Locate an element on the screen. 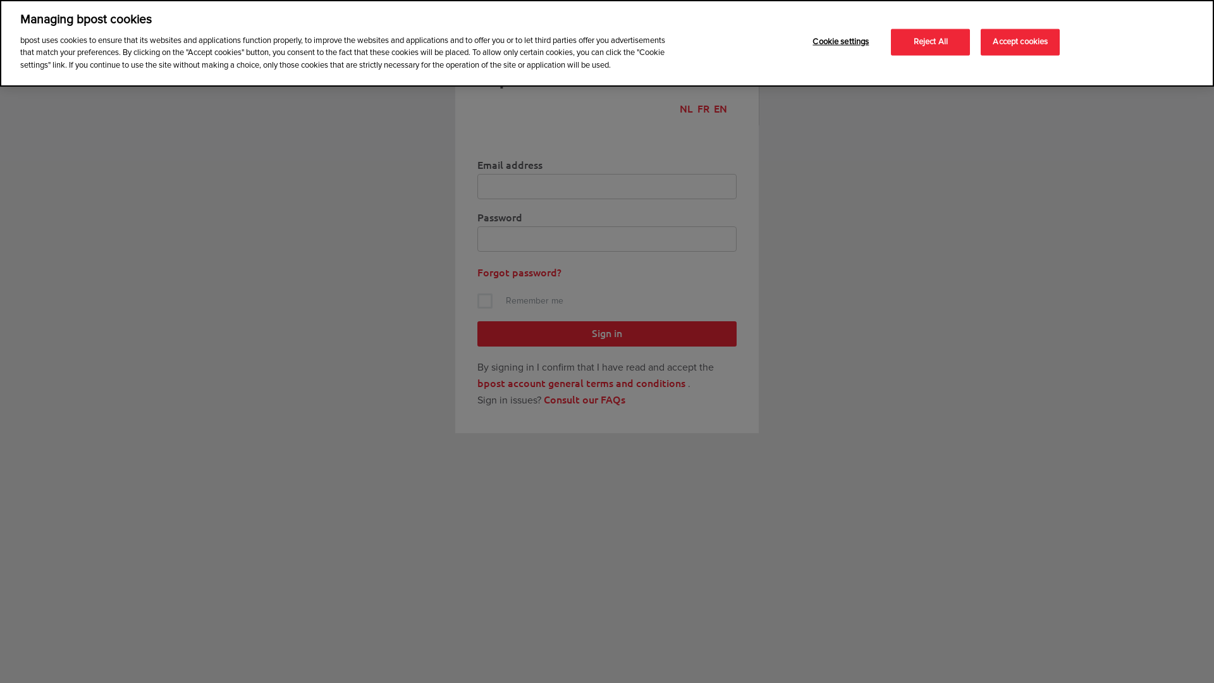 This screenshot has height=683, width=1214. FR is located at coordinates (703, 108).